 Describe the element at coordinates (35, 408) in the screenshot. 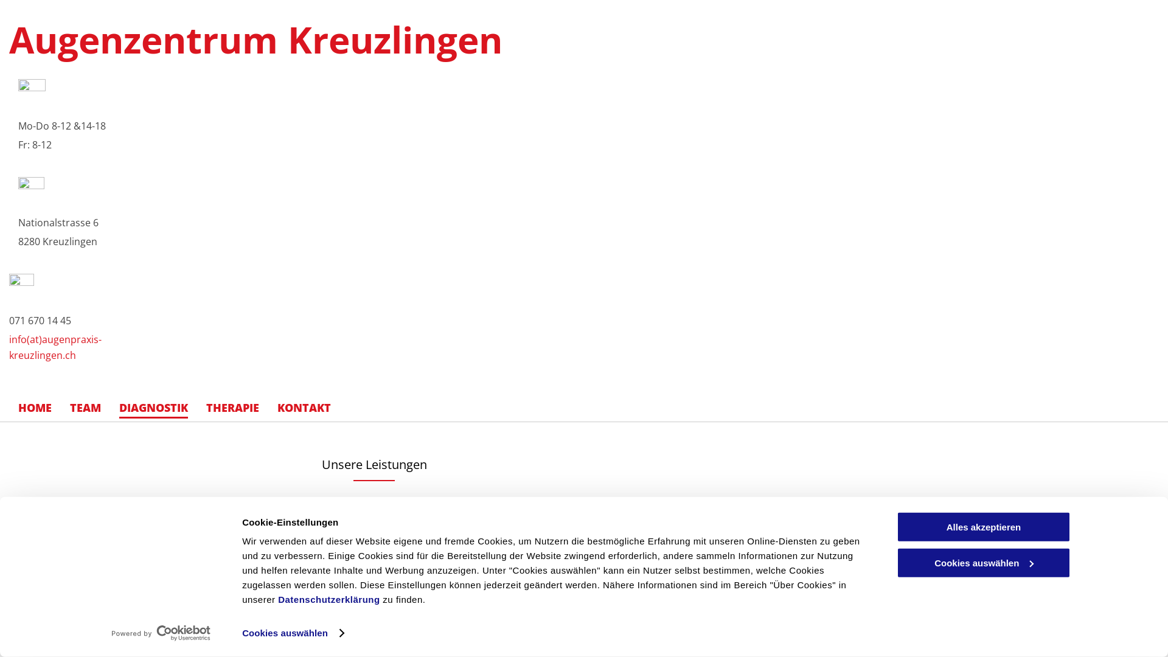

I see `HOME` at that location.